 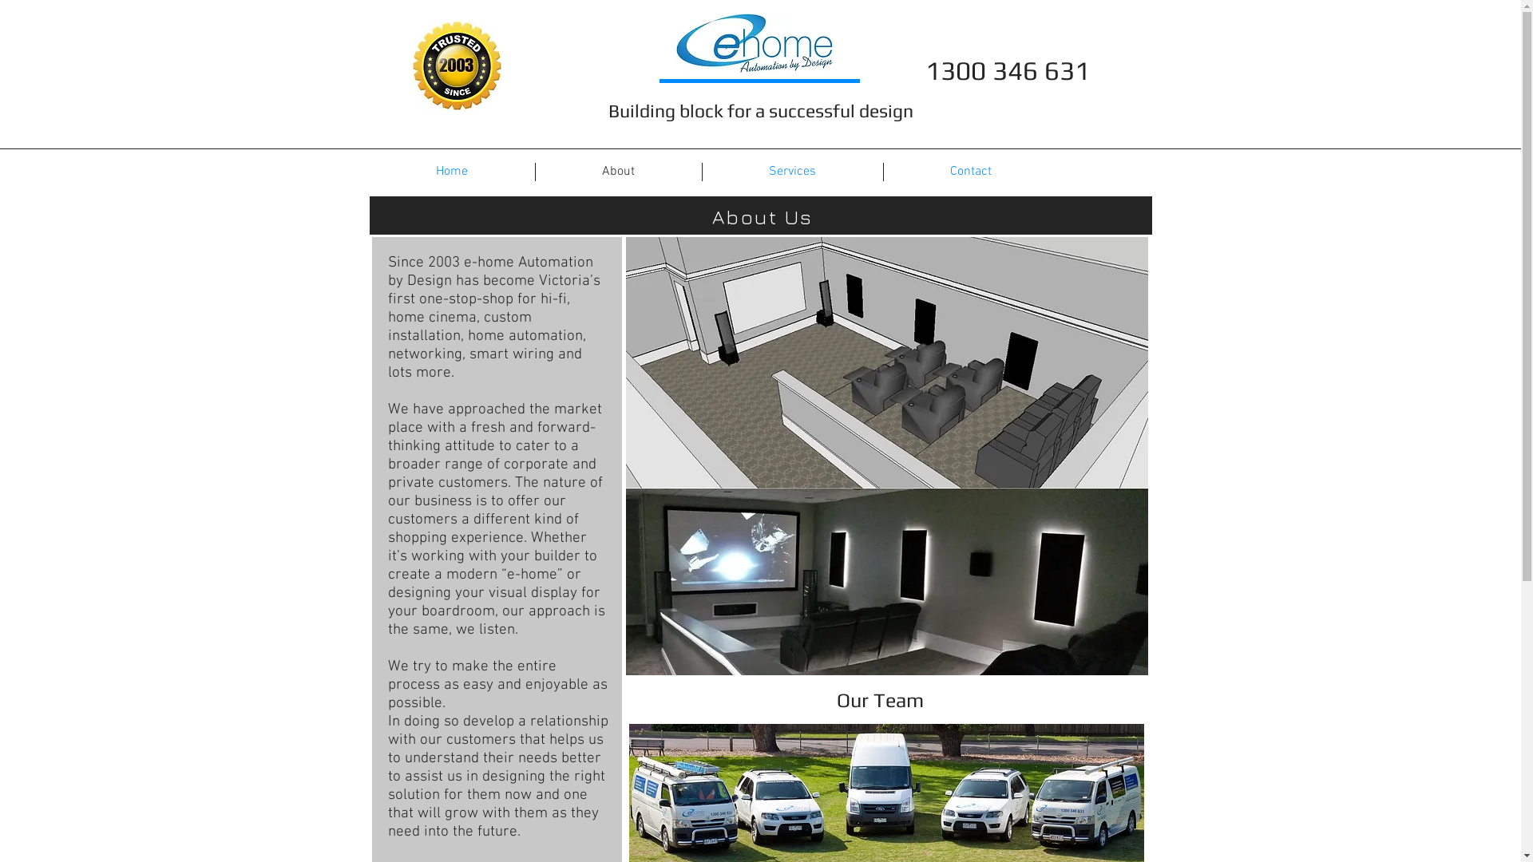 I want to click on About, so click(x=618, y=172).